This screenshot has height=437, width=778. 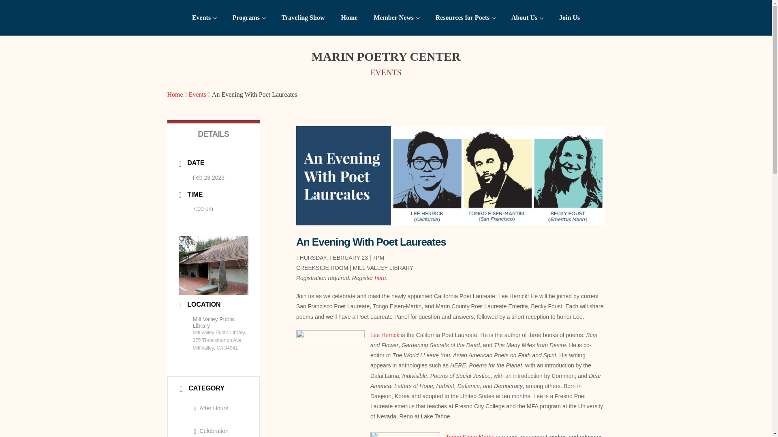 I want to click on Traveling Show, so click(x=303, y=18).